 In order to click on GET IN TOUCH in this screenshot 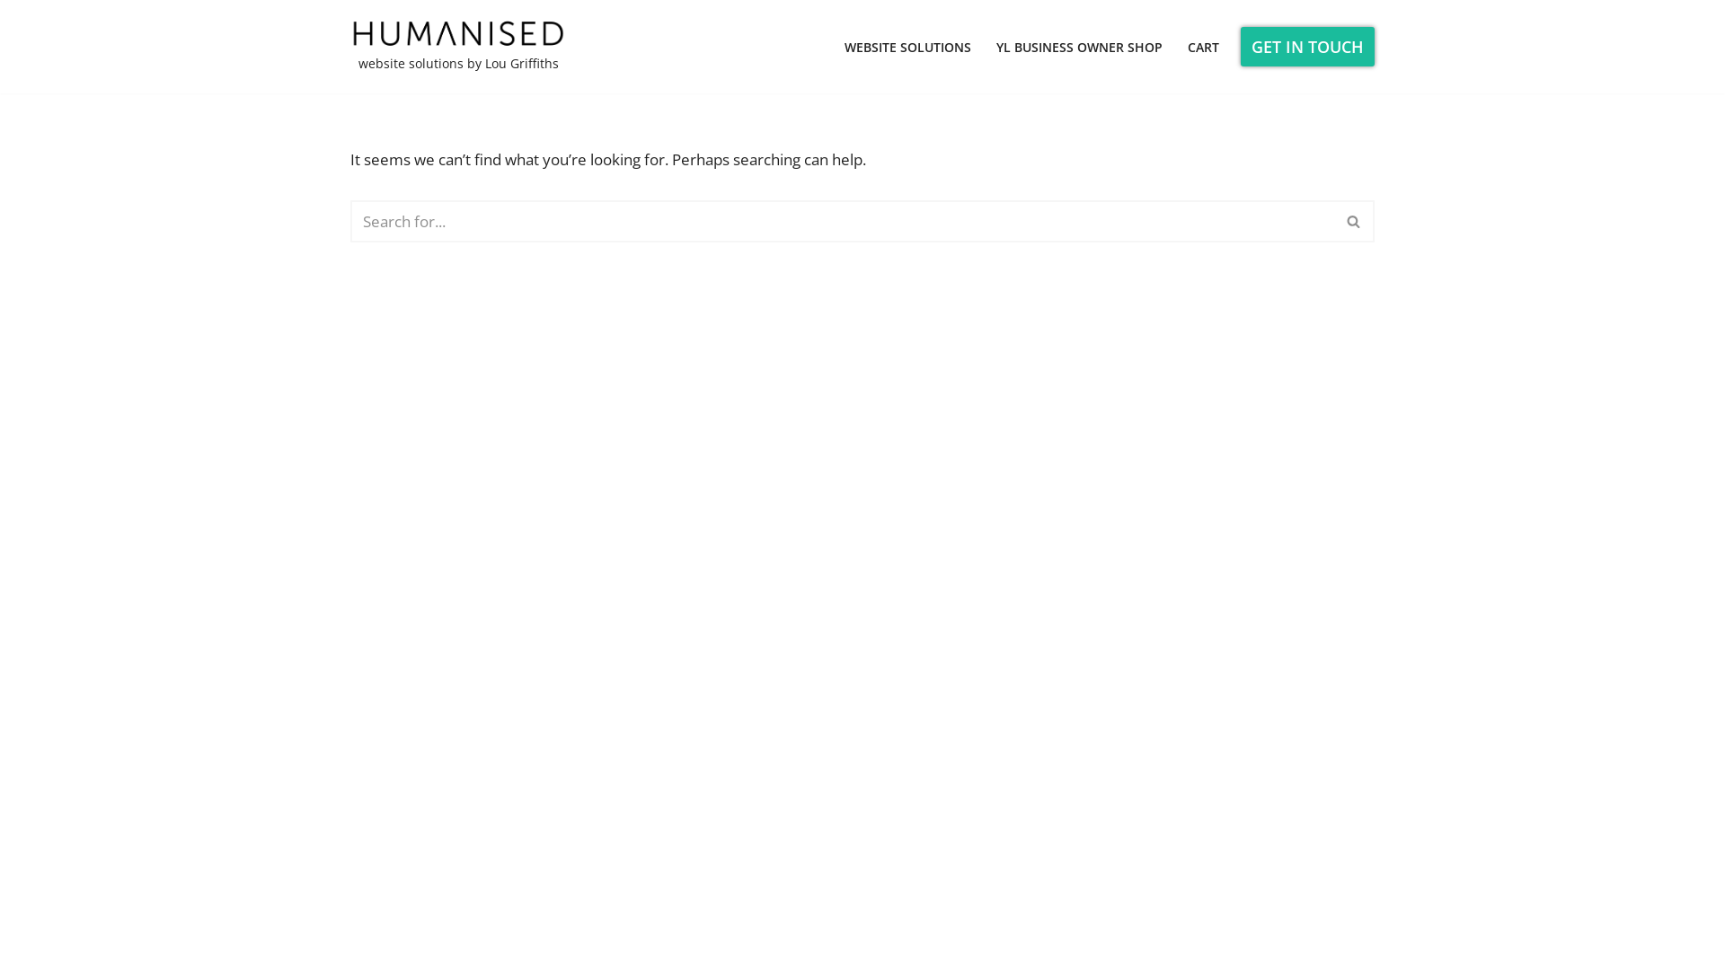, I will do `click(1308, 47)`.